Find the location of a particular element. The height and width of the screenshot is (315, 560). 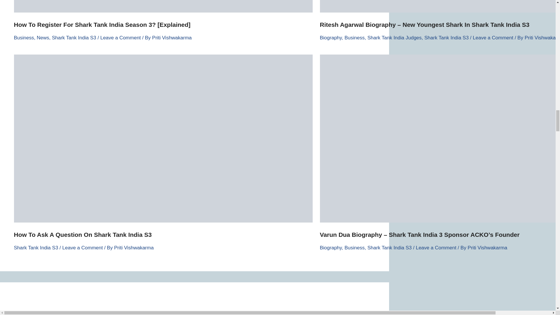

Shark Tank India S3 is located at coordinates (447, 38).